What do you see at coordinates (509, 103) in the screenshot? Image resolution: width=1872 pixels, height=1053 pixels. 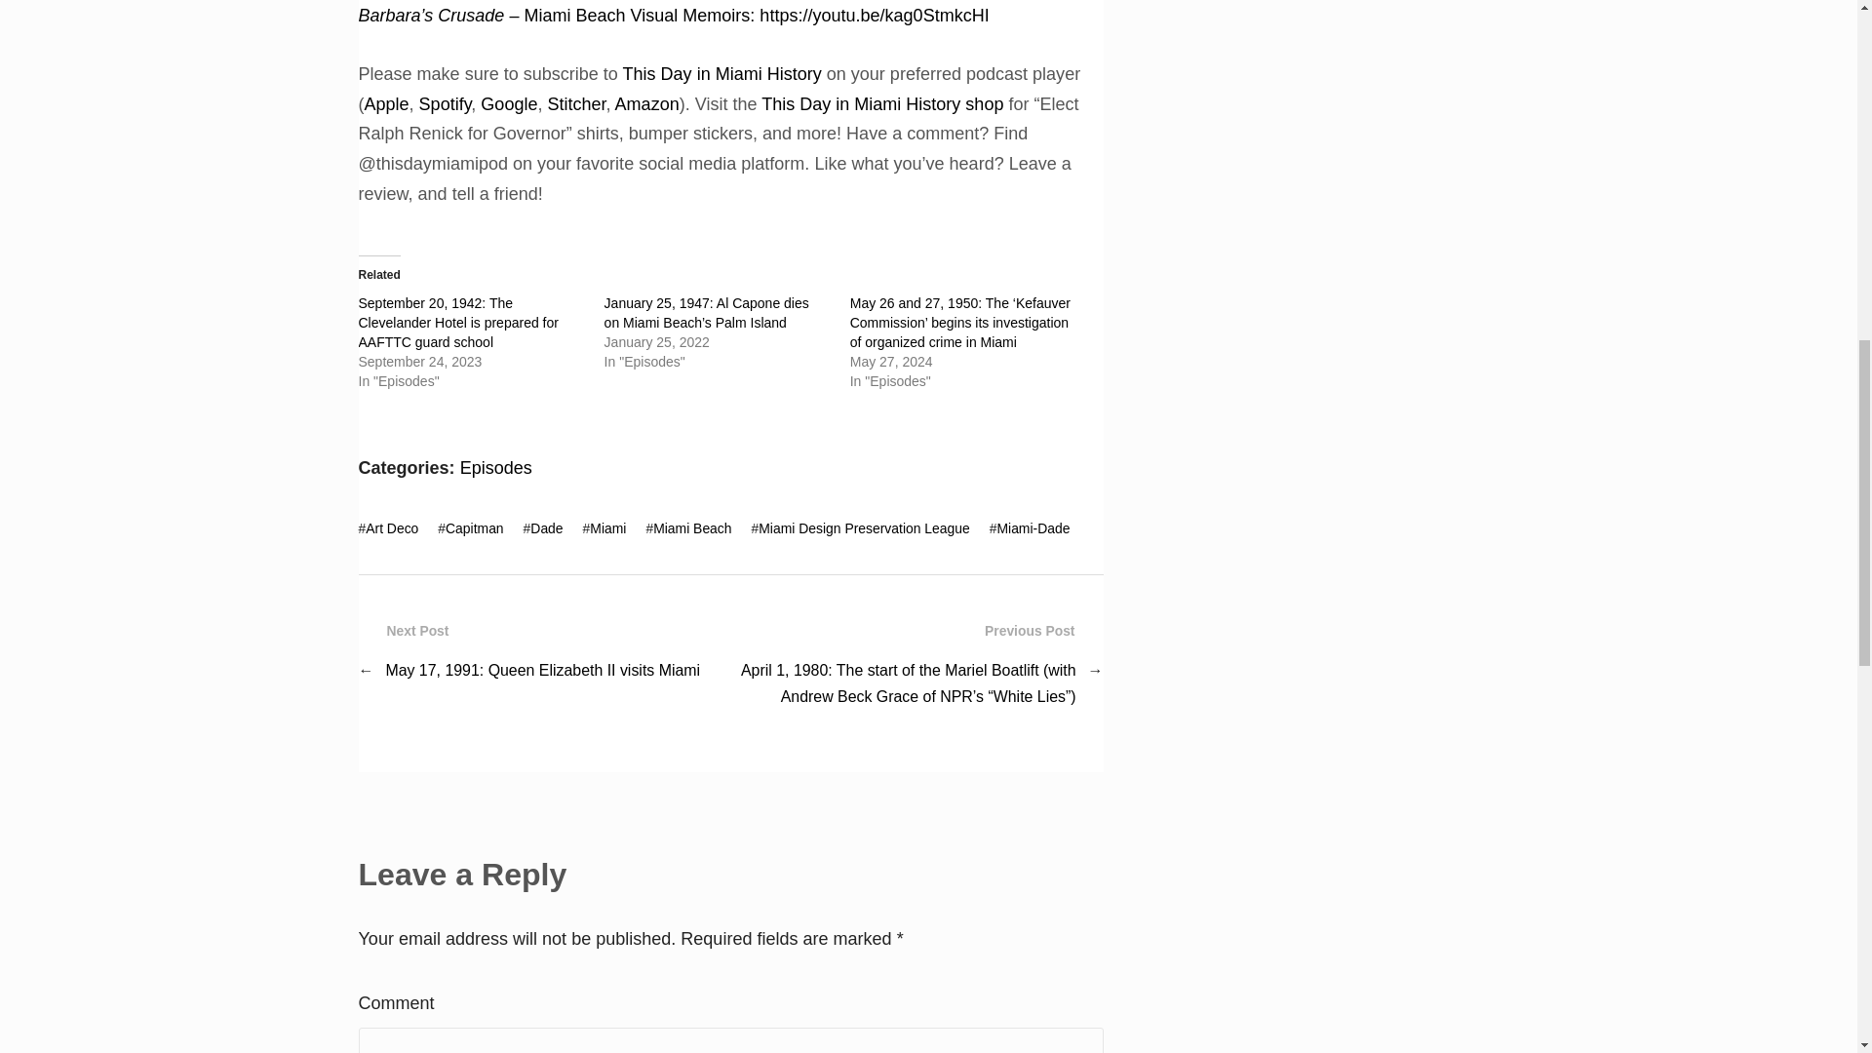 I see `Google` at bounding box center [509, 103].